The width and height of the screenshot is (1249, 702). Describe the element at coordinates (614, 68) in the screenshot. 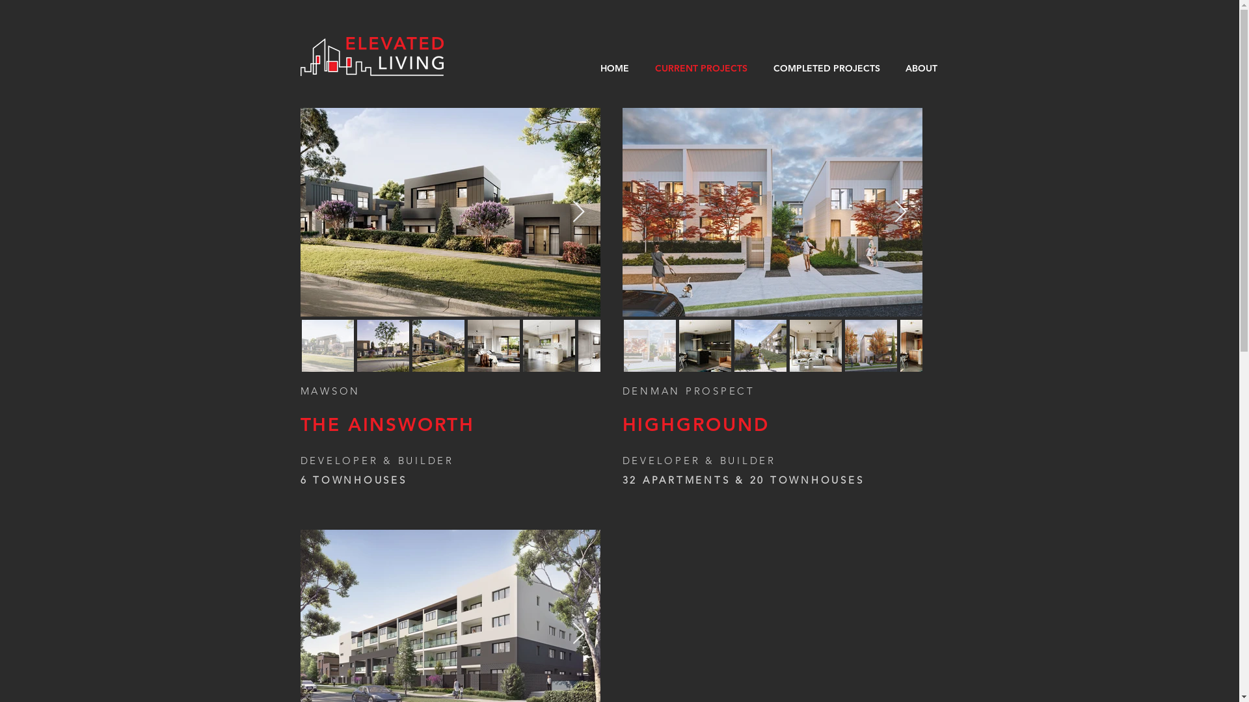

I see `HOME` at that location.